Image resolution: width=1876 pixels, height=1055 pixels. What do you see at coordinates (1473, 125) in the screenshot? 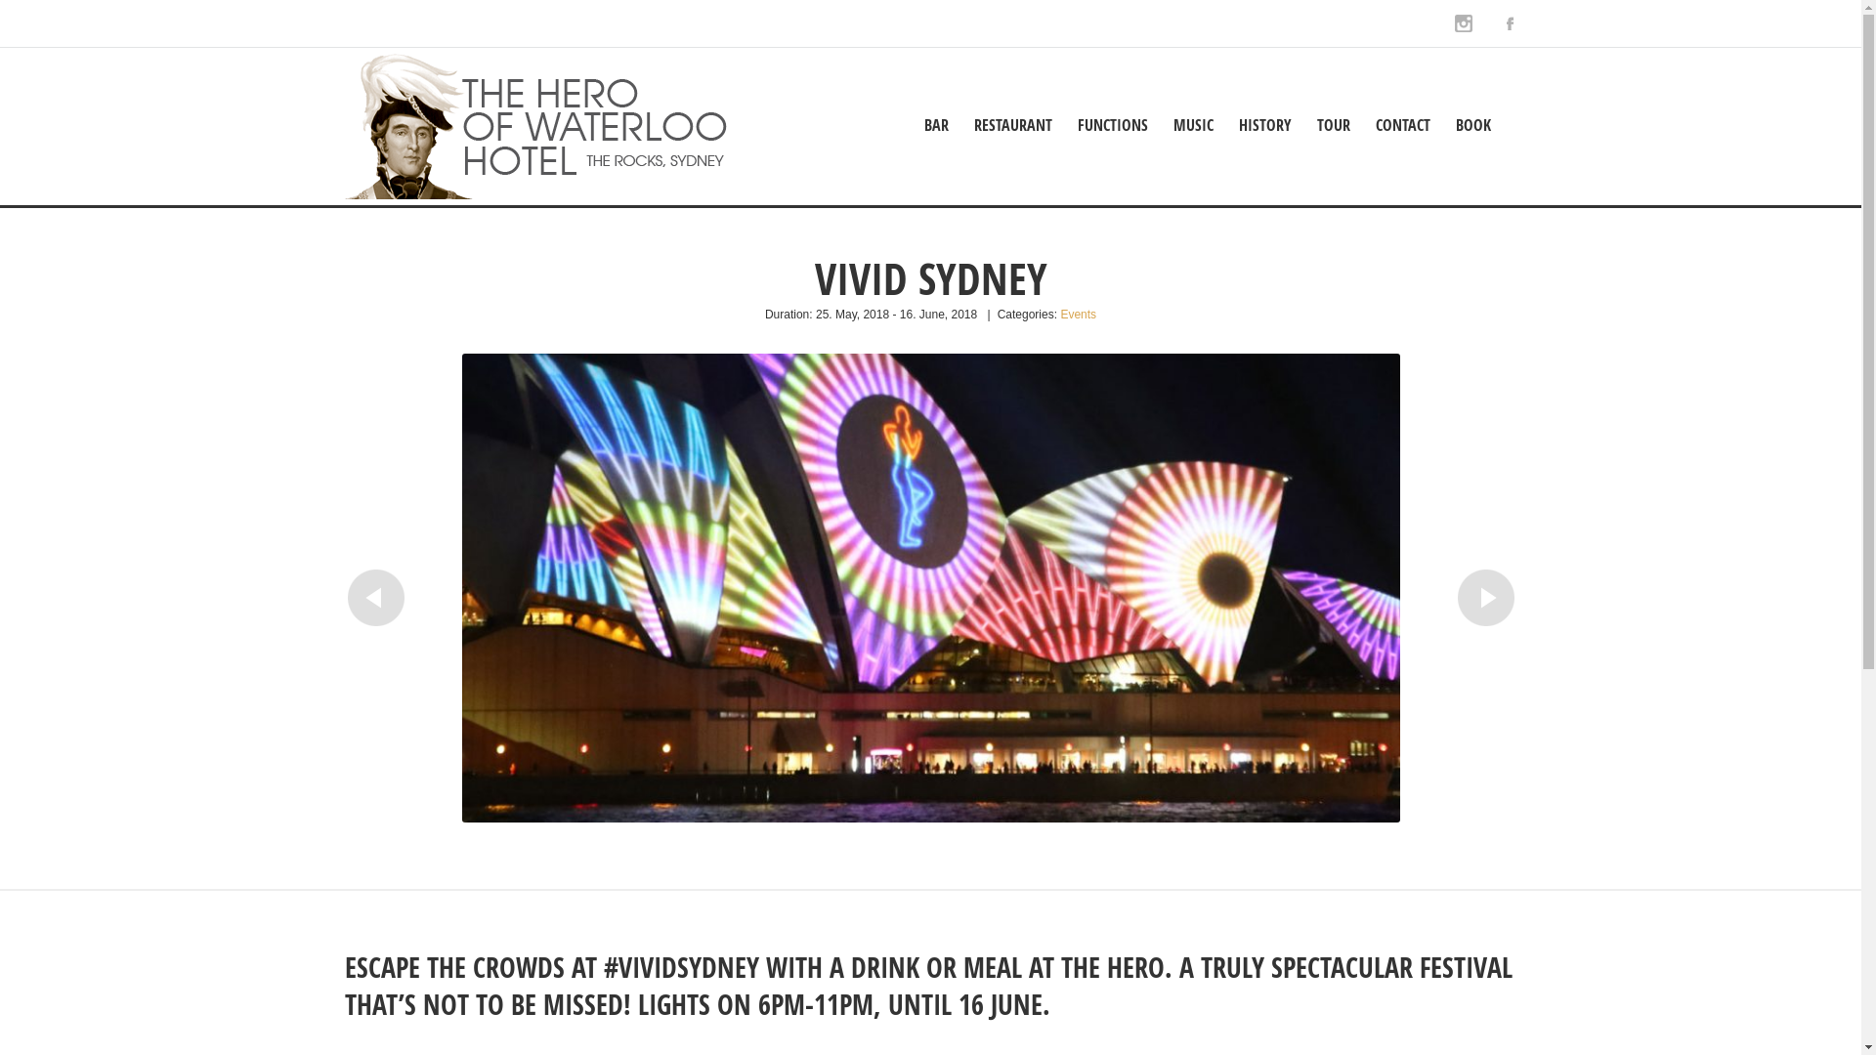
I see `BOOK` at bounding box center [1473, 125].